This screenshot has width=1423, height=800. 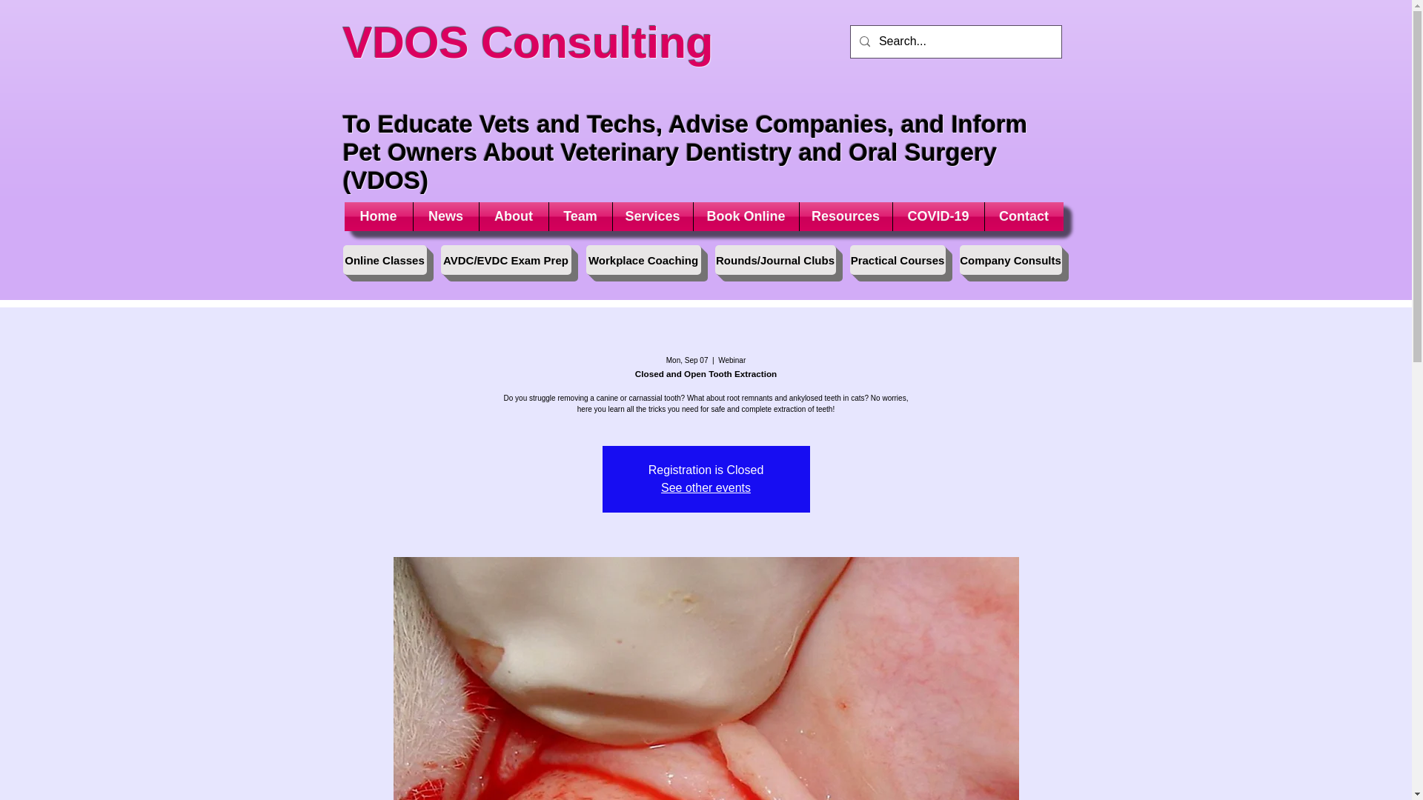 I want to click on News, so click(x=446, y=216).